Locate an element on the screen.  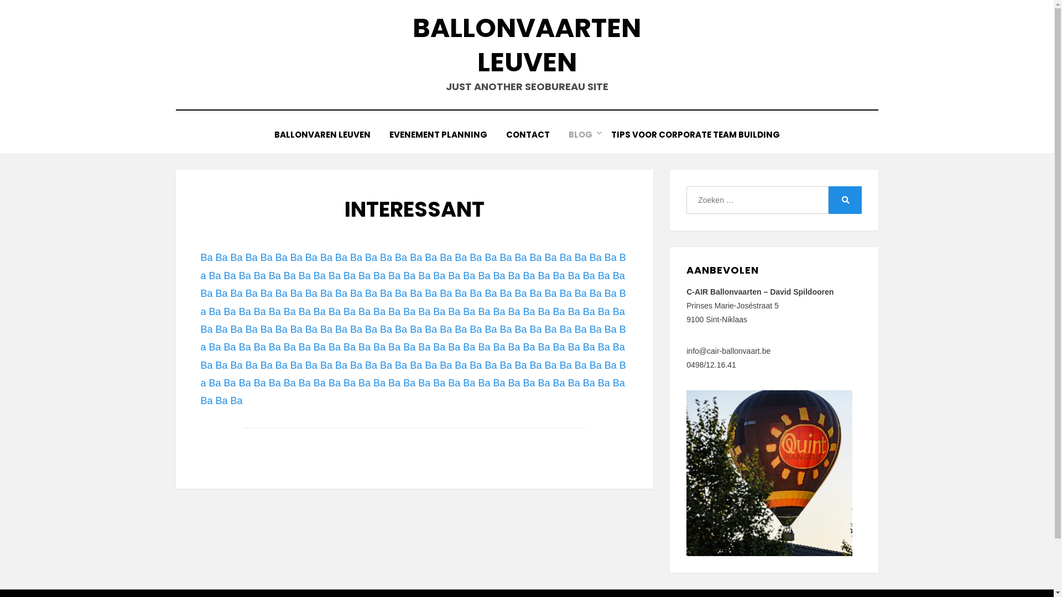
Ba is located at coordinates (320, 312).